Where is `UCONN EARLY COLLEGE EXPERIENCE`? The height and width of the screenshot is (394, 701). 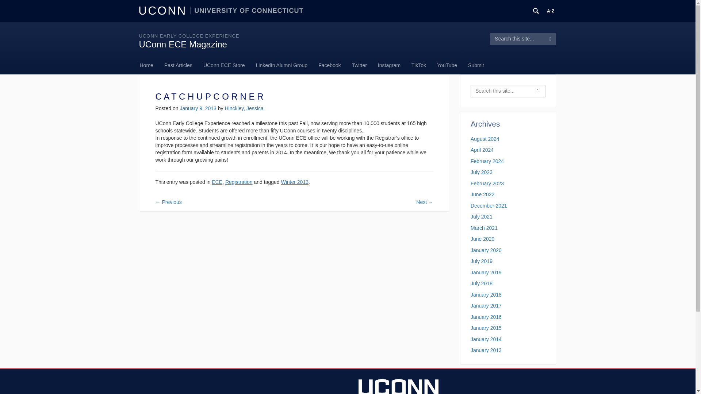
UCONN EARLY COLLEGE EXPERIENCE is located at coordinates (189, 36).